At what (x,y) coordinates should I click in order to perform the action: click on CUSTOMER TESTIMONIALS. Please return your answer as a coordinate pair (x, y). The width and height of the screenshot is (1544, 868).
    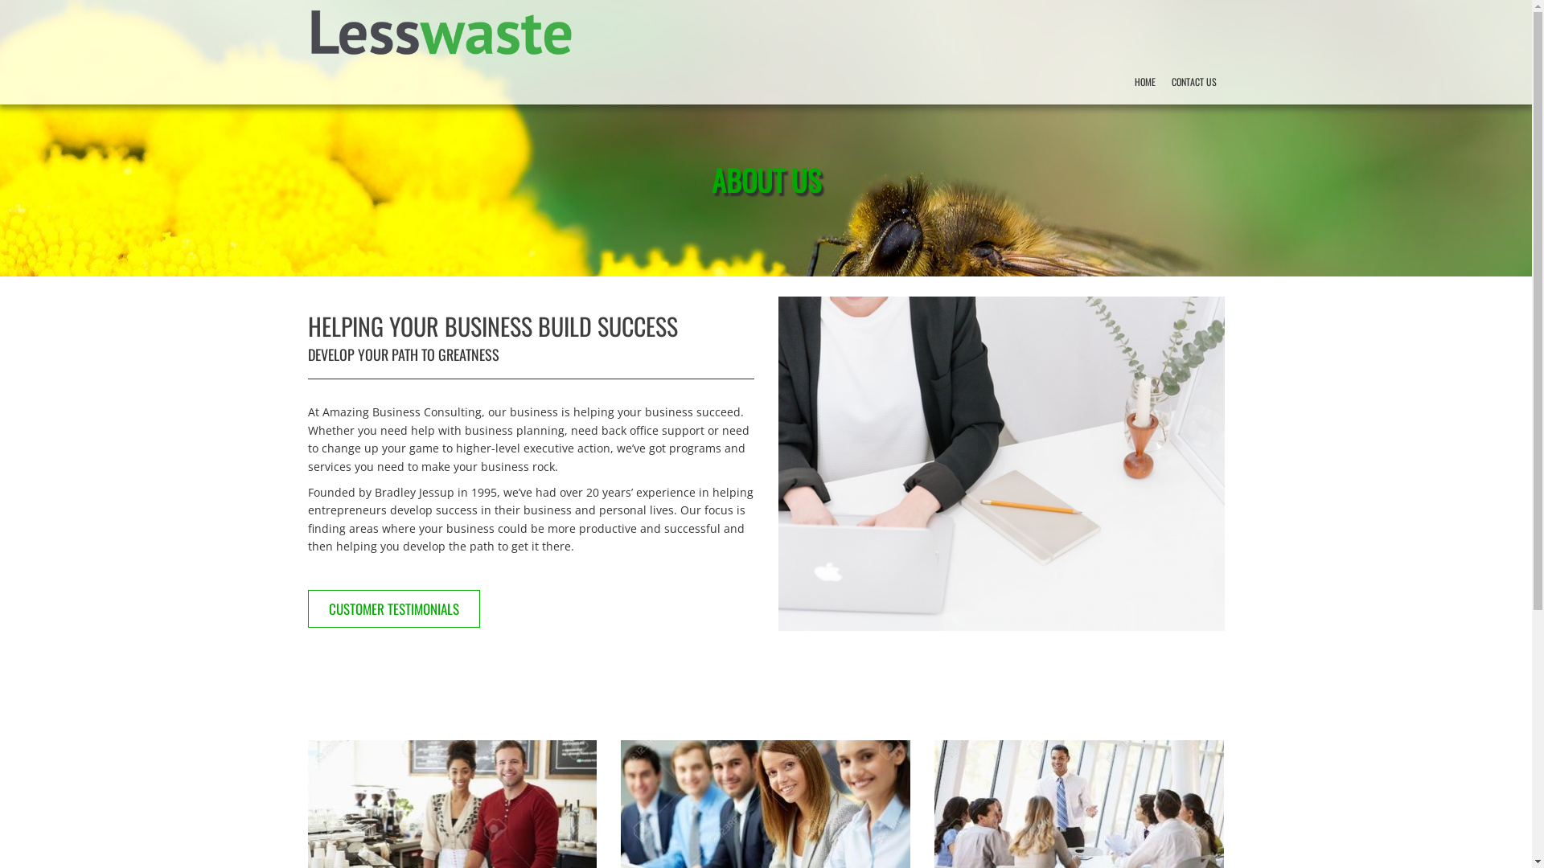
    Looking at the image, I should click on (393, 609).